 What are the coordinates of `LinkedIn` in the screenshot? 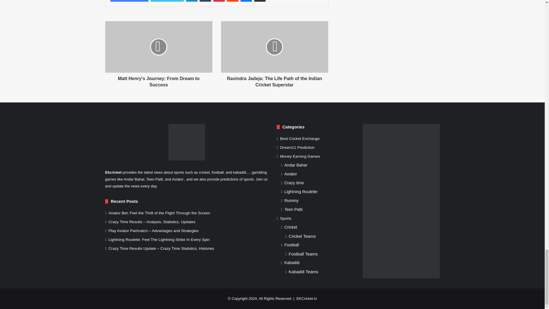 It's located at (192, 1).